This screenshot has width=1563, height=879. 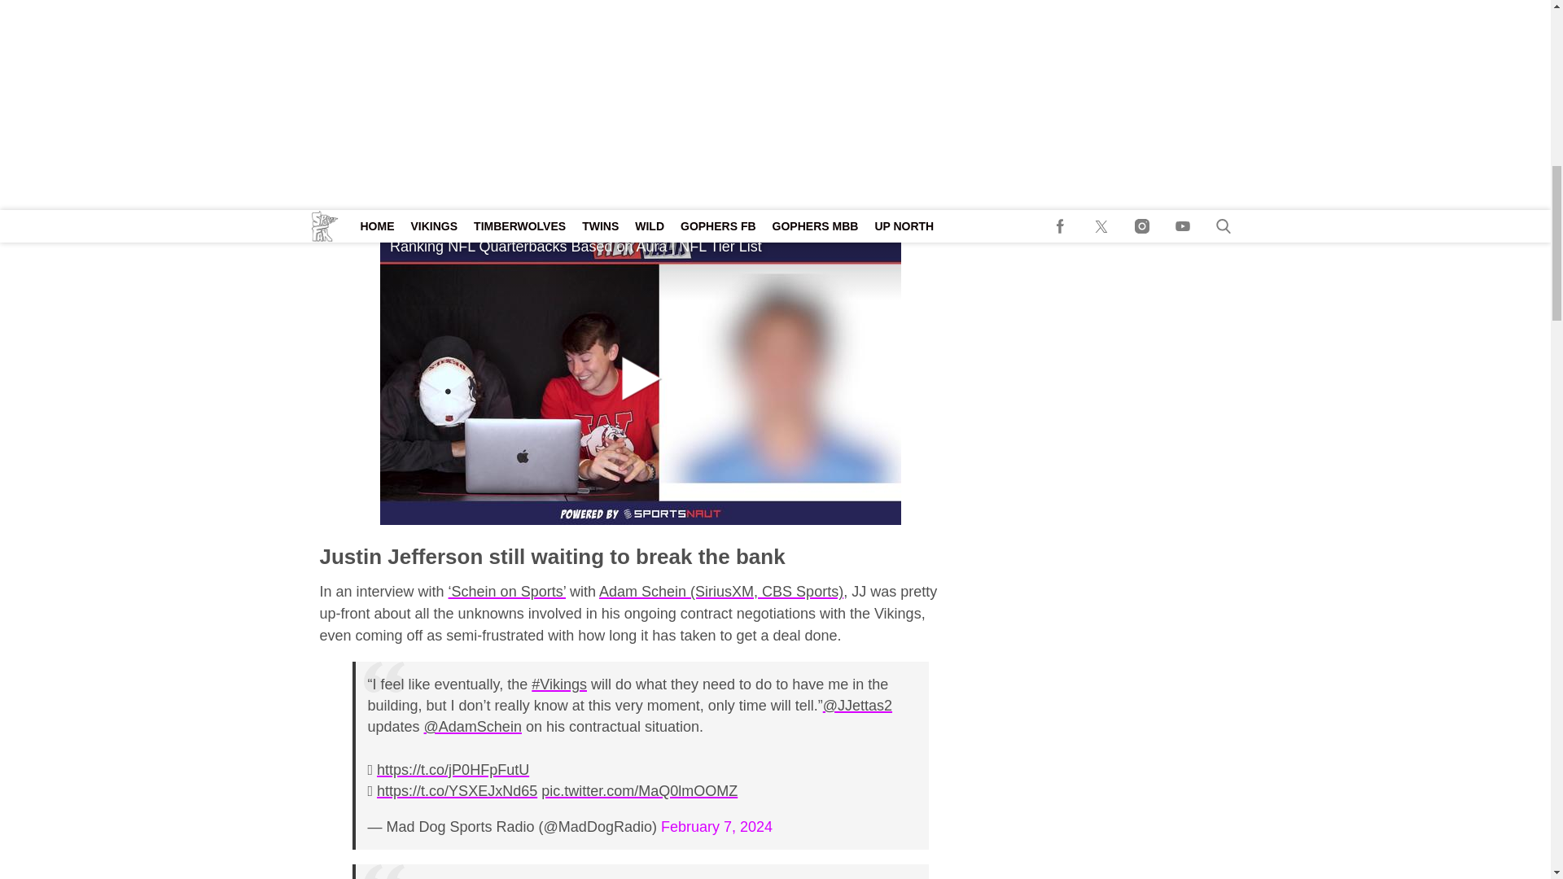 I want to click on February 7, 2024, so click(x=716, y=827).